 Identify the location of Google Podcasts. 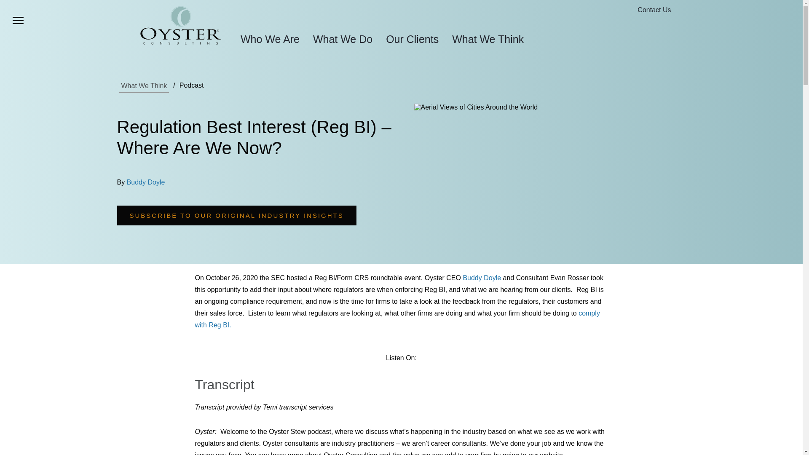
(431, 358).